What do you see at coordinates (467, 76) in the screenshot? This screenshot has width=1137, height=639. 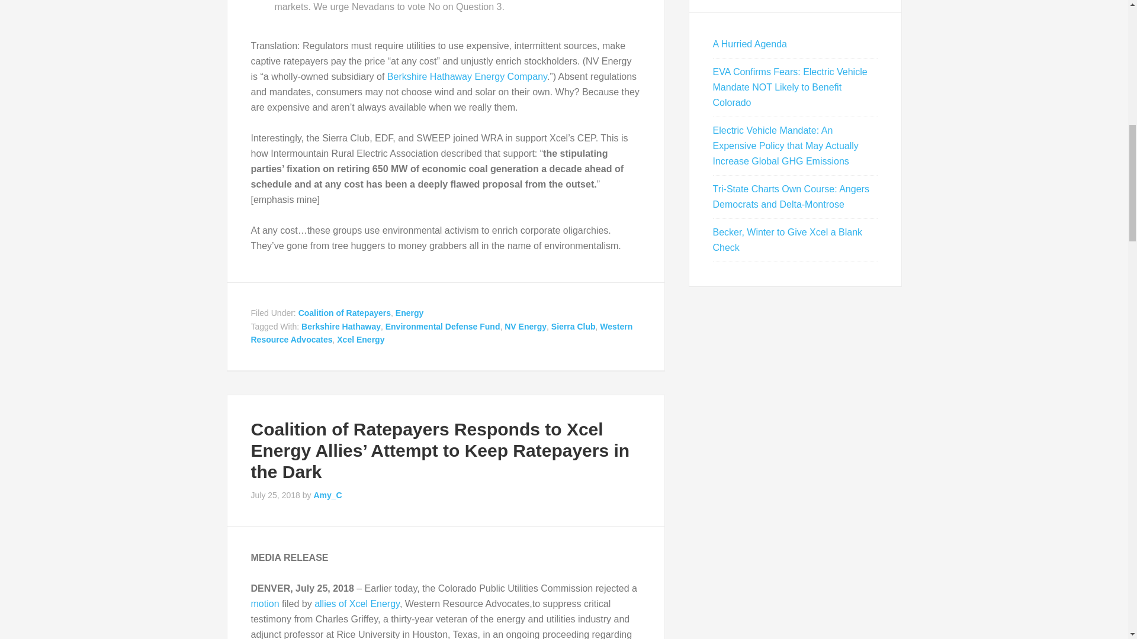 I see `Berkshire Hathaway Energy Company` at bounding box center [467, 76].